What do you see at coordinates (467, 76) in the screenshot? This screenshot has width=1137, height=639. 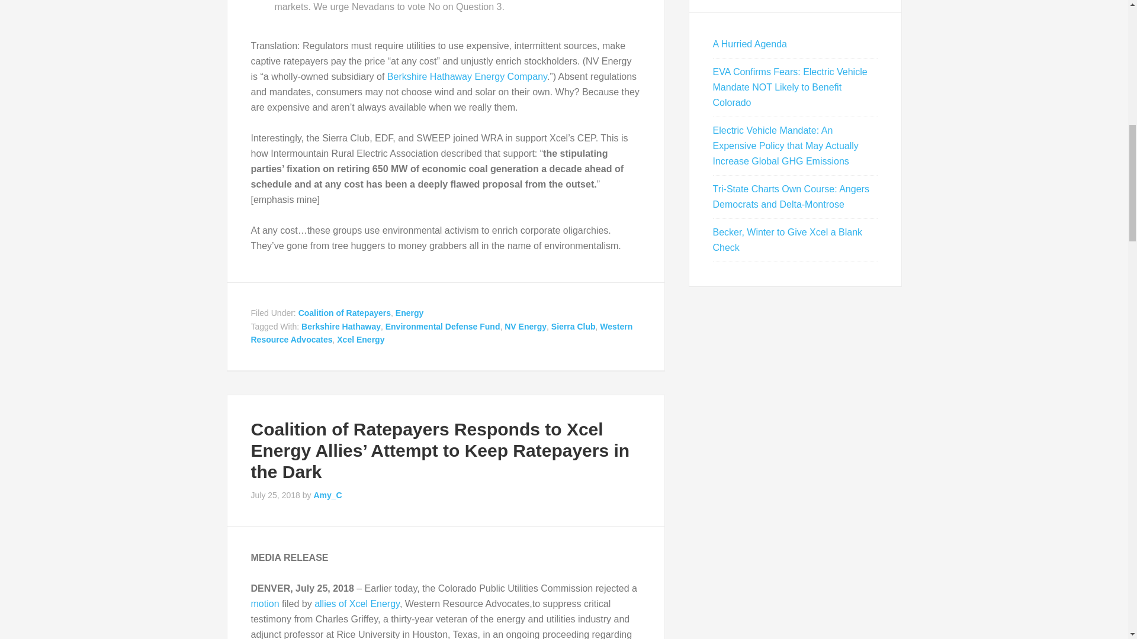 I see `Berkshire Hathaway Energy Company` at bounding box center [467, 76].